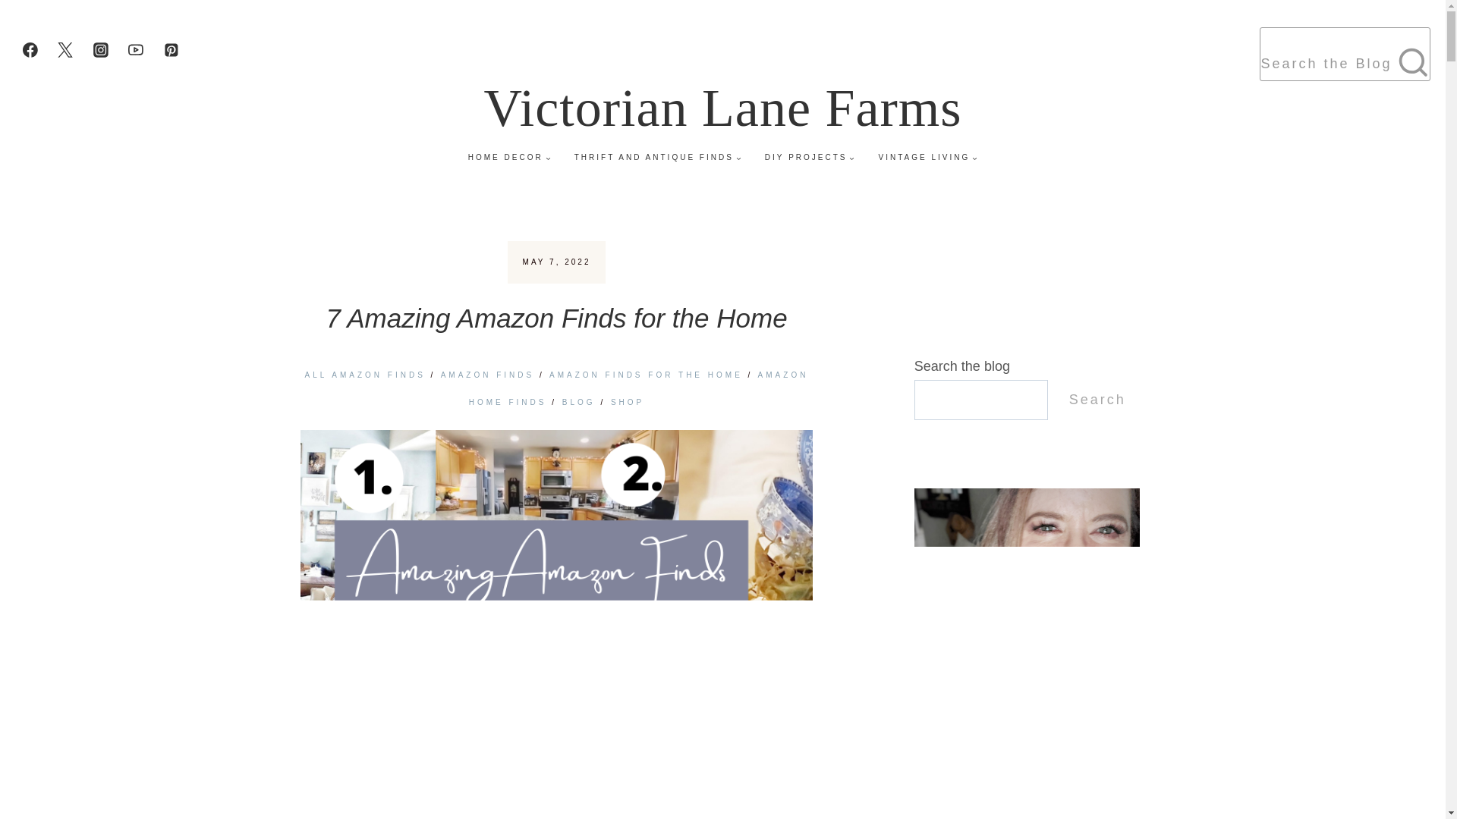  What do you see at coordinates (646, 375) in the screenshot?
I see `AMAZON FINDS FOR THE HOME` at bounding box center [646, 375].